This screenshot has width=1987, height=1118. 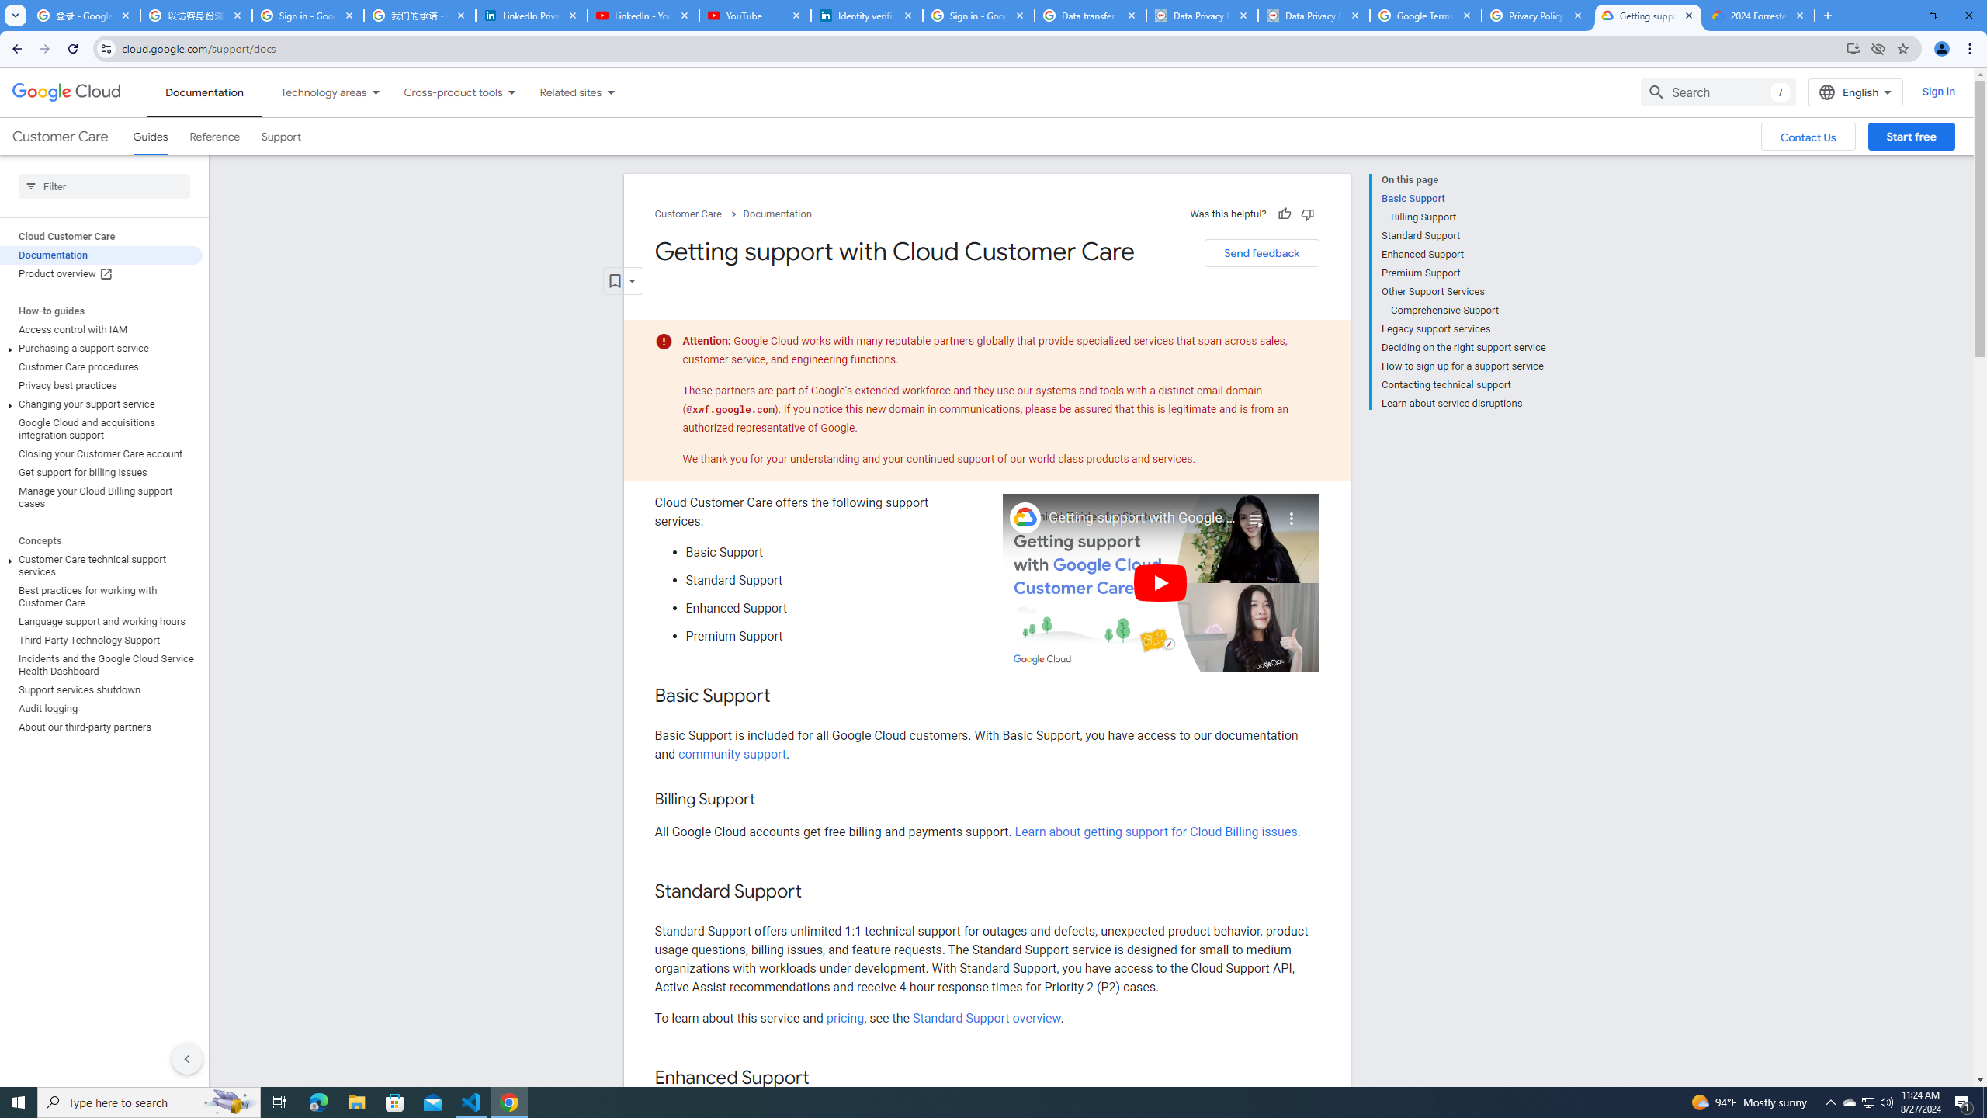 I want to click on Open dropdown, so click(x=622, y=281).